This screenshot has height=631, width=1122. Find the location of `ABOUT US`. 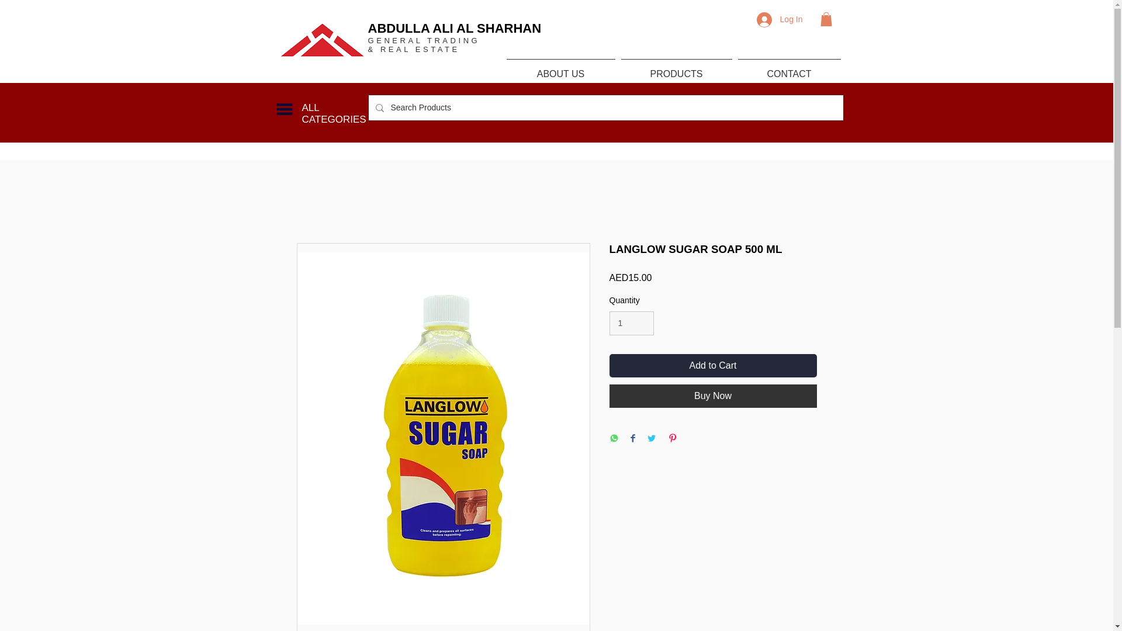

ABOUT US is located at coordinates (561, 69).